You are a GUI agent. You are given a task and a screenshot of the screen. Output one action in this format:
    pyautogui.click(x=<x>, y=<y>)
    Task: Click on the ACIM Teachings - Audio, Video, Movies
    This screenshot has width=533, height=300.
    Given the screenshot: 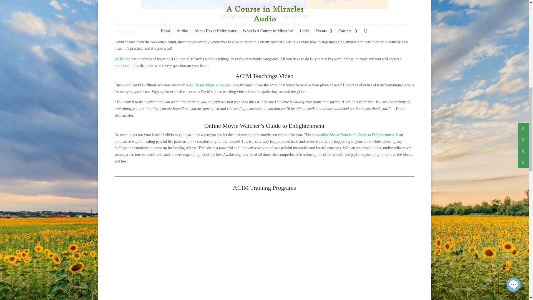 What is the action you would take?
    pyautogui.click(x=264, y=4)
    